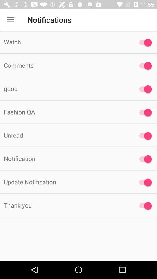  What do you see at coordinates (66, 112) in the screenshot?
I see `select the item below good item` at bounding box center [66, 112].